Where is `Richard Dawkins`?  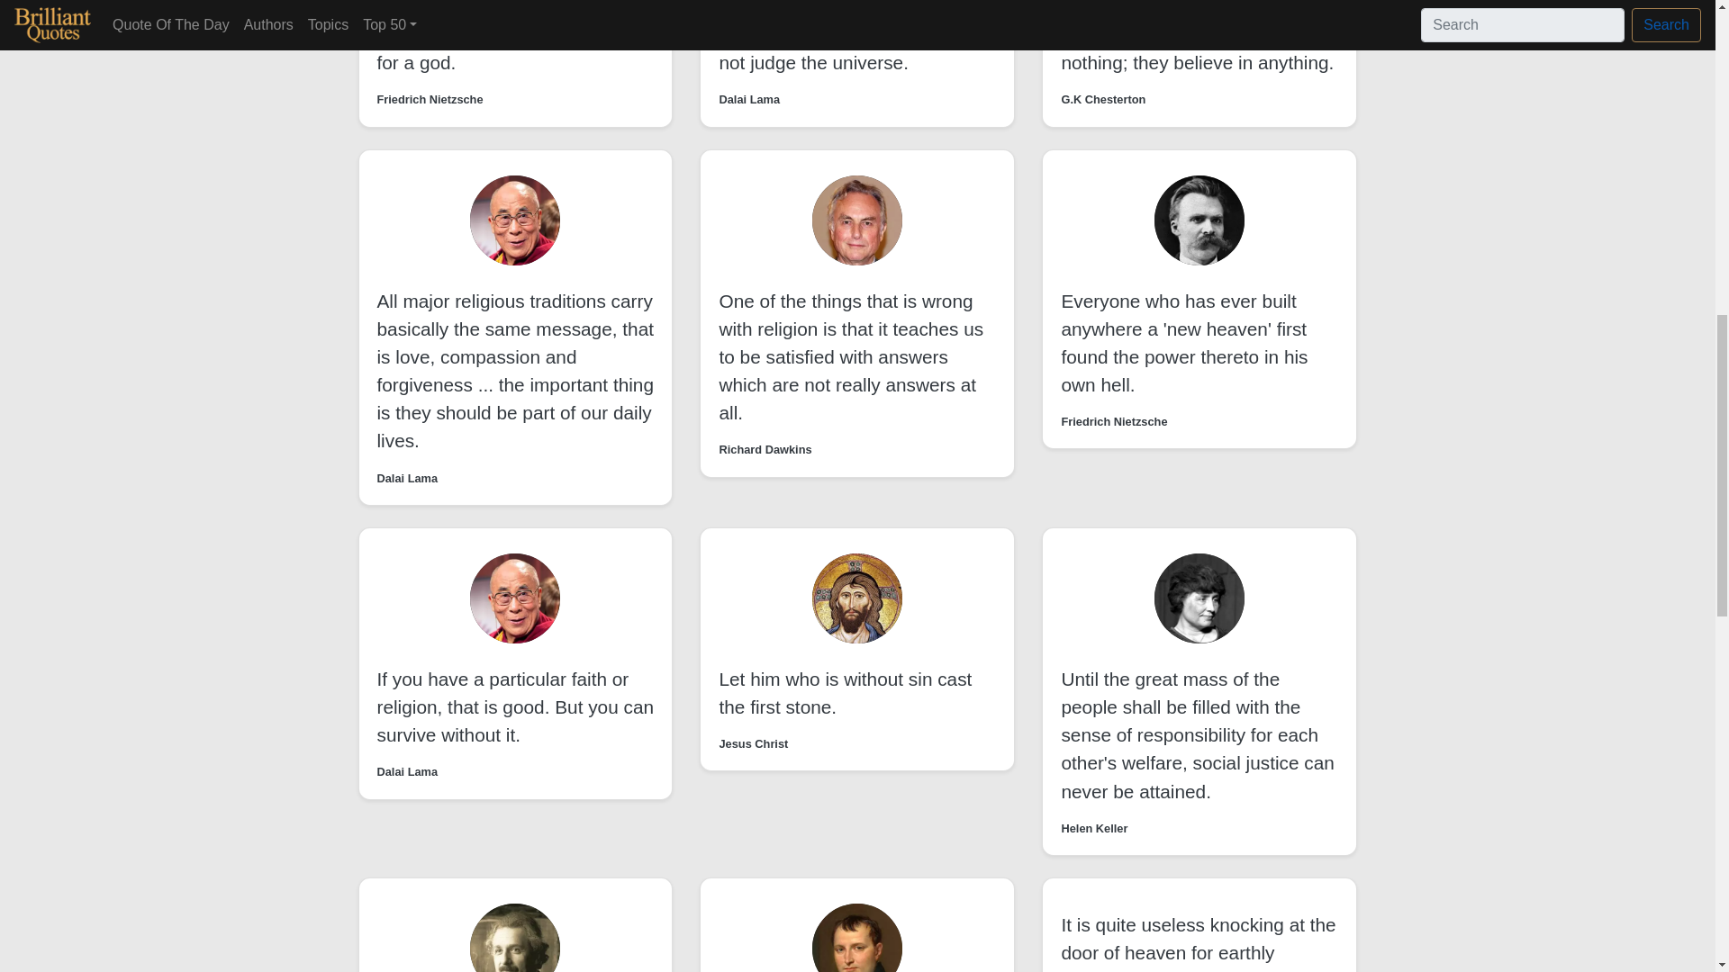
Richard Dawkins is located at coordinates (765, 449).